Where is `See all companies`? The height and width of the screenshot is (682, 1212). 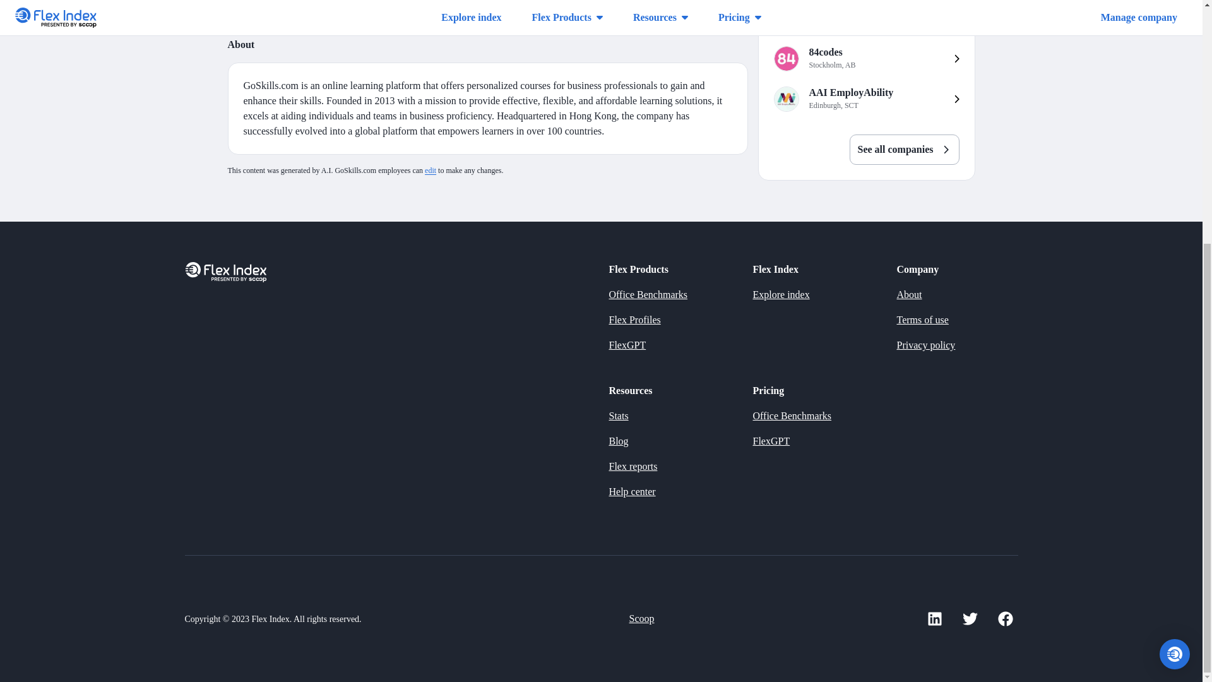
See all companies is located at coordinates (866, 99).